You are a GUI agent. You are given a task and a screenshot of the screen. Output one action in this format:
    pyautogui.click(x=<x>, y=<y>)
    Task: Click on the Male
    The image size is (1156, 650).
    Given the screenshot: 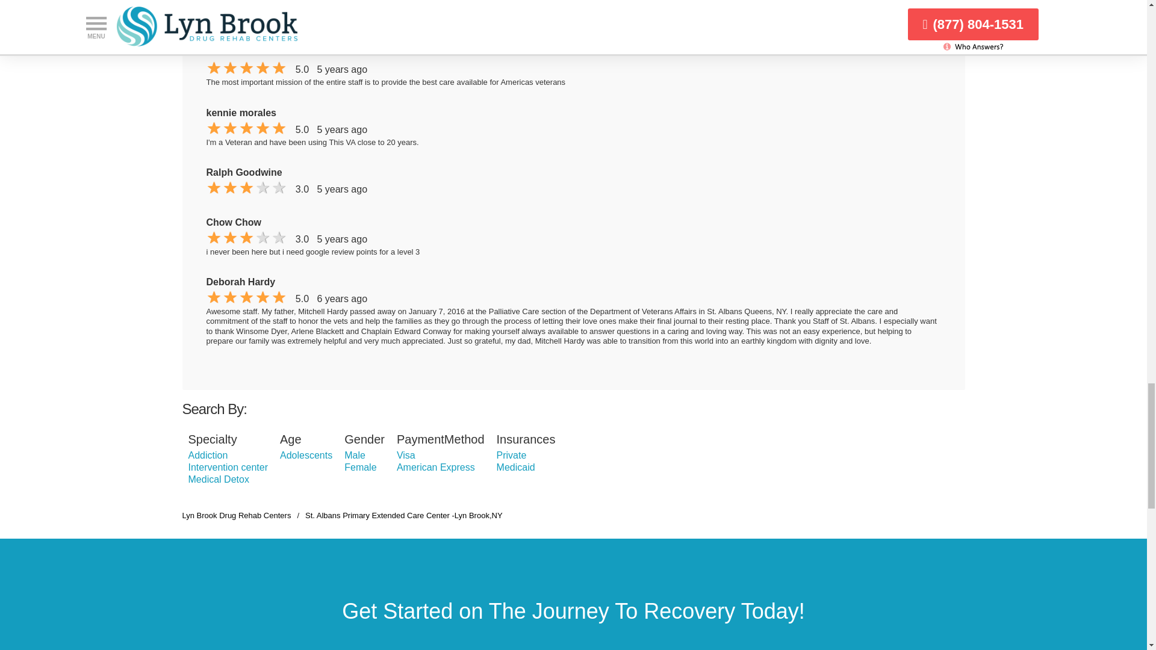 What is the action you would take?
    pyautogui.click(x=355, y=455)
    